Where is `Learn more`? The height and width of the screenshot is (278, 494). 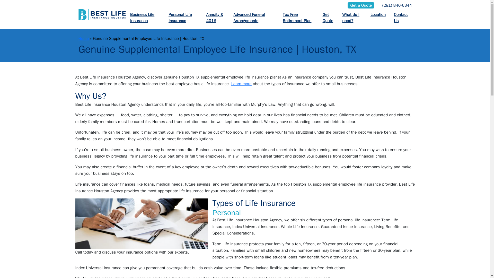 Learn more is located at coordinates (241, 84).